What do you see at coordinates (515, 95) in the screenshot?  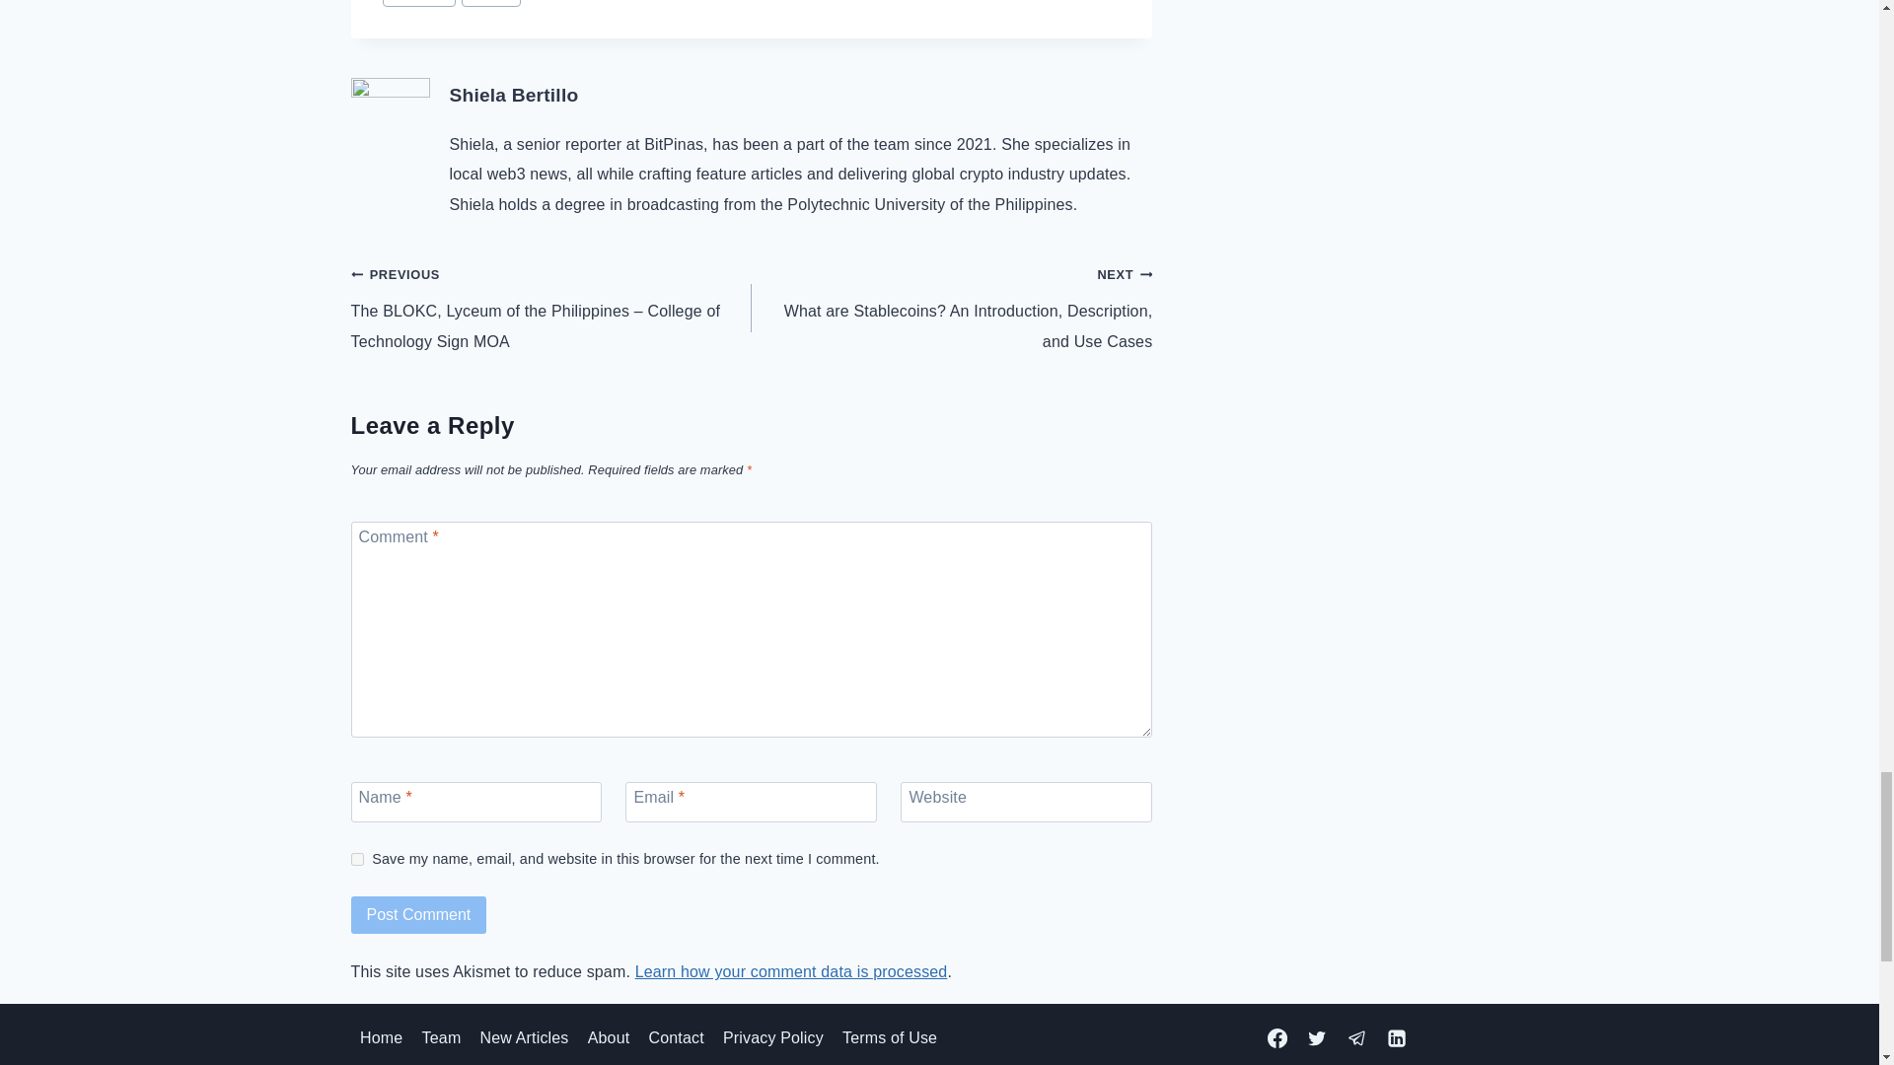 I see `Posts by Shiela Bertillo` at bounding box center [515, 95].